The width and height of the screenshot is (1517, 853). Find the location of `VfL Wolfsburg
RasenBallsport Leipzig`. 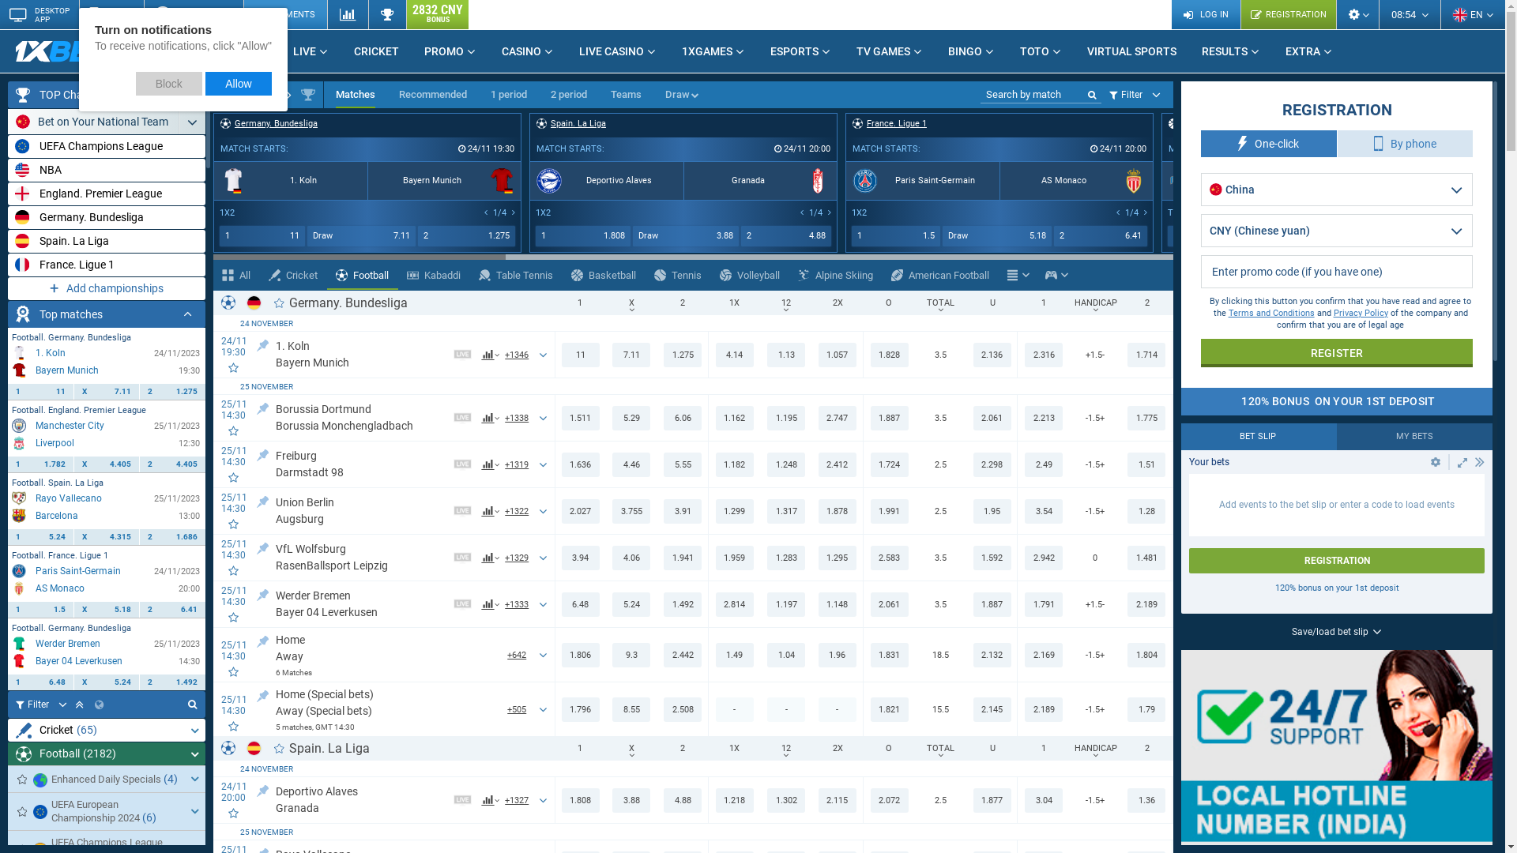

VfL Wolfsburg
RasenBallsport Leipzig is located at coordinates (359, 558).